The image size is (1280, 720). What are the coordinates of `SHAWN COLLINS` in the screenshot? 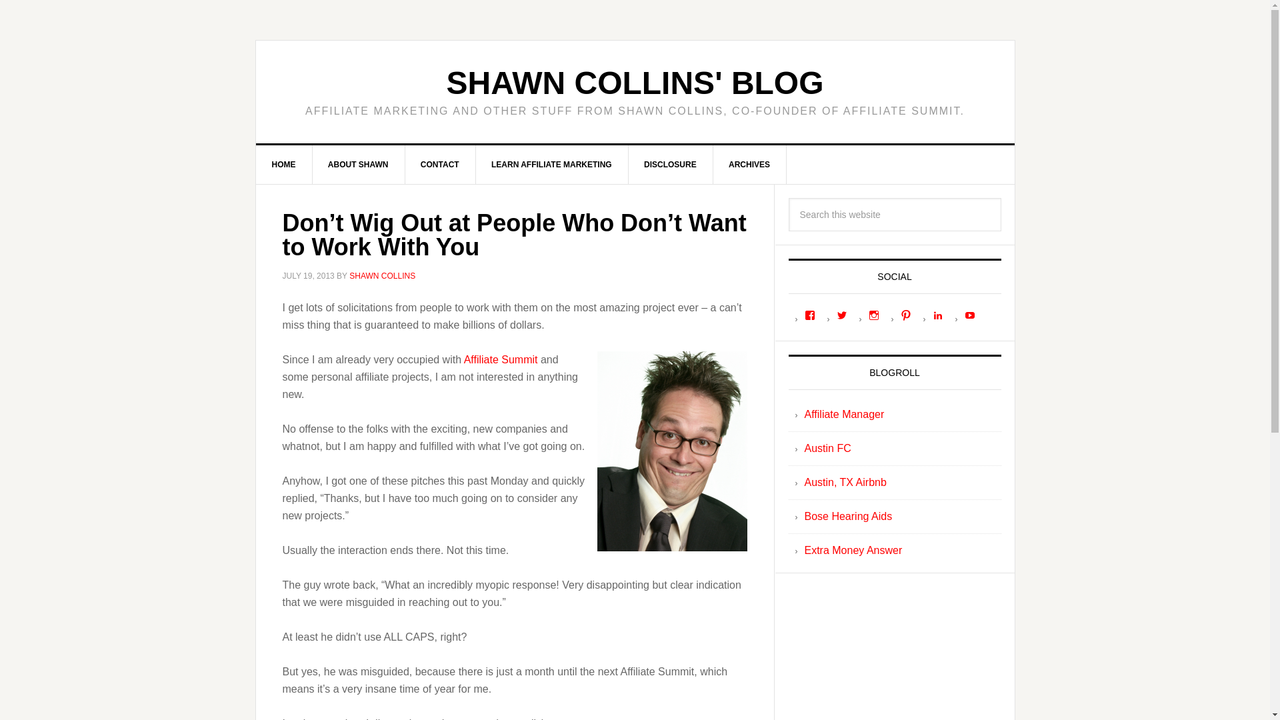 It's located at (382, 276).